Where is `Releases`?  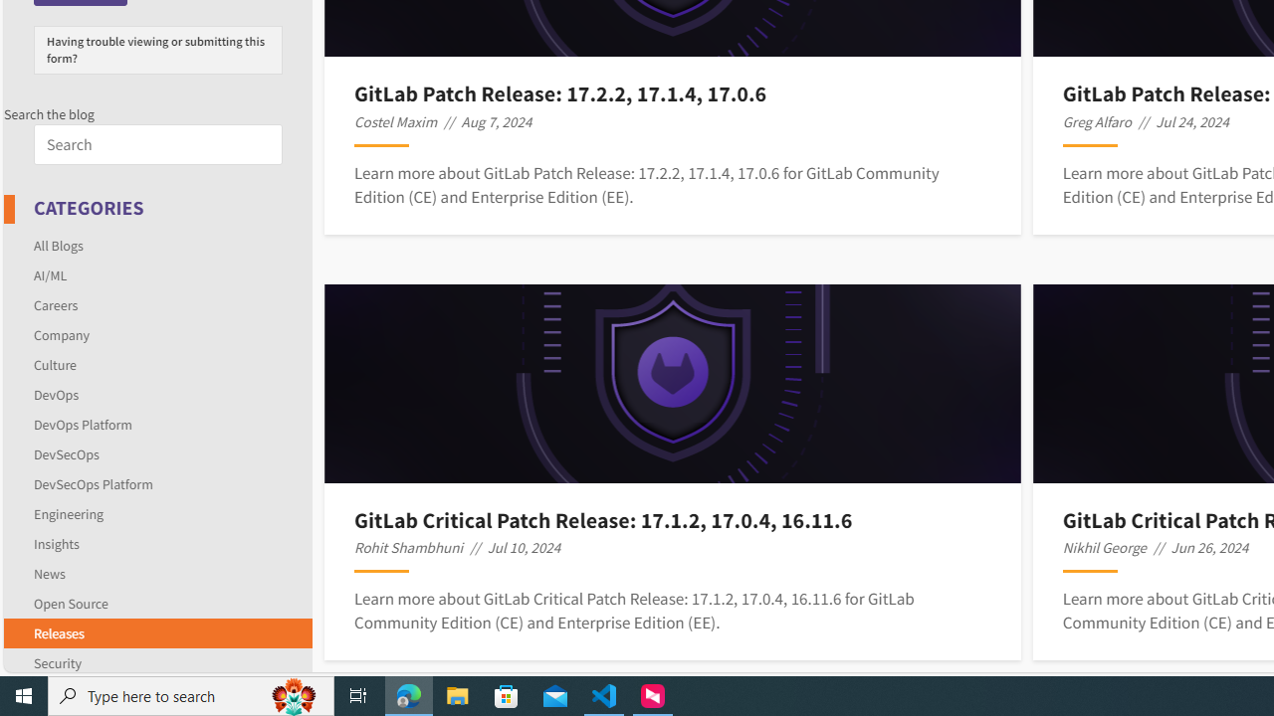
Releases is located at coordinates (59, 632).